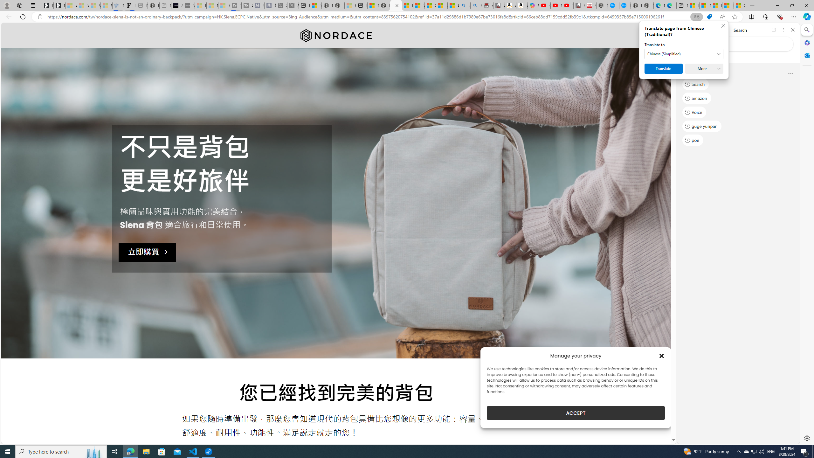 The image size is (814, 458). I want to click on YouTube Kids - An App Created for Kids to Explore Content, so click(568, 5).